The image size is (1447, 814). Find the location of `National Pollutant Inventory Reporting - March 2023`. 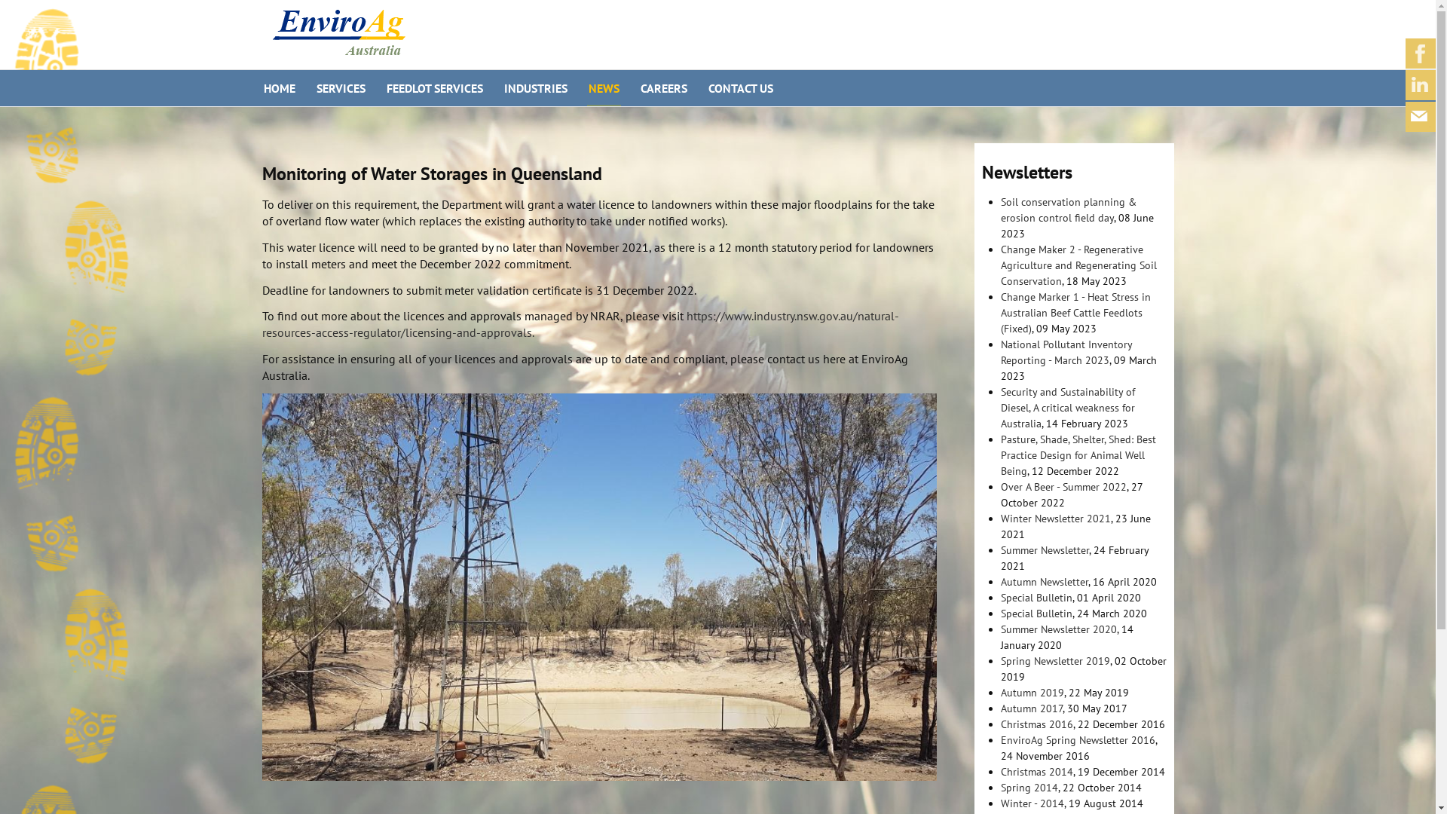

National Pollutant Inventory Reporting - March 2023 is located at coordinates (1066, 353).